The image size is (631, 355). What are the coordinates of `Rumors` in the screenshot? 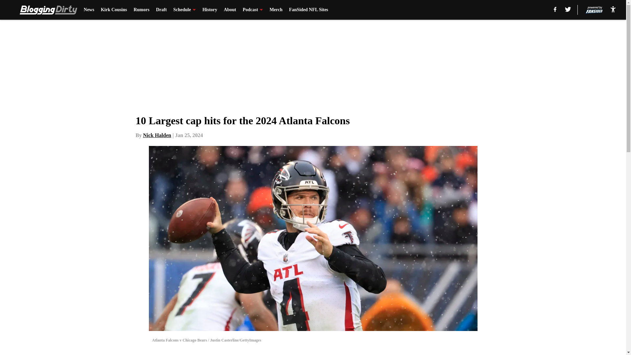 It's located at (141, 10).